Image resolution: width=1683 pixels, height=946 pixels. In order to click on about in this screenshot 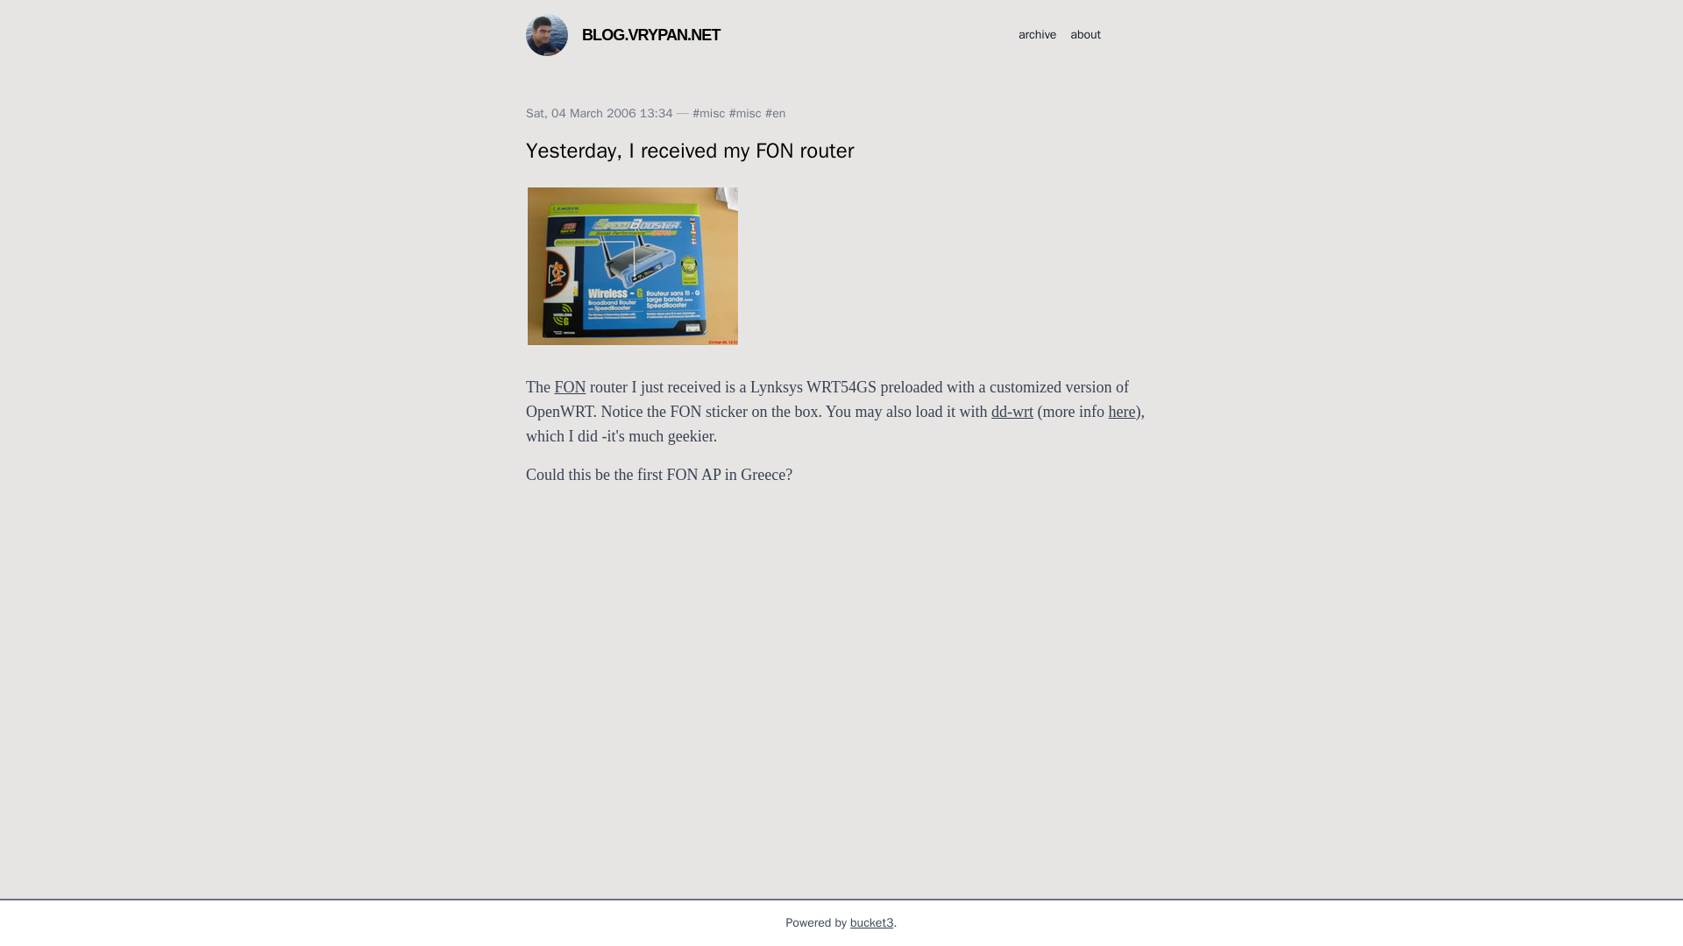, I will do `click(1085, 35)`.